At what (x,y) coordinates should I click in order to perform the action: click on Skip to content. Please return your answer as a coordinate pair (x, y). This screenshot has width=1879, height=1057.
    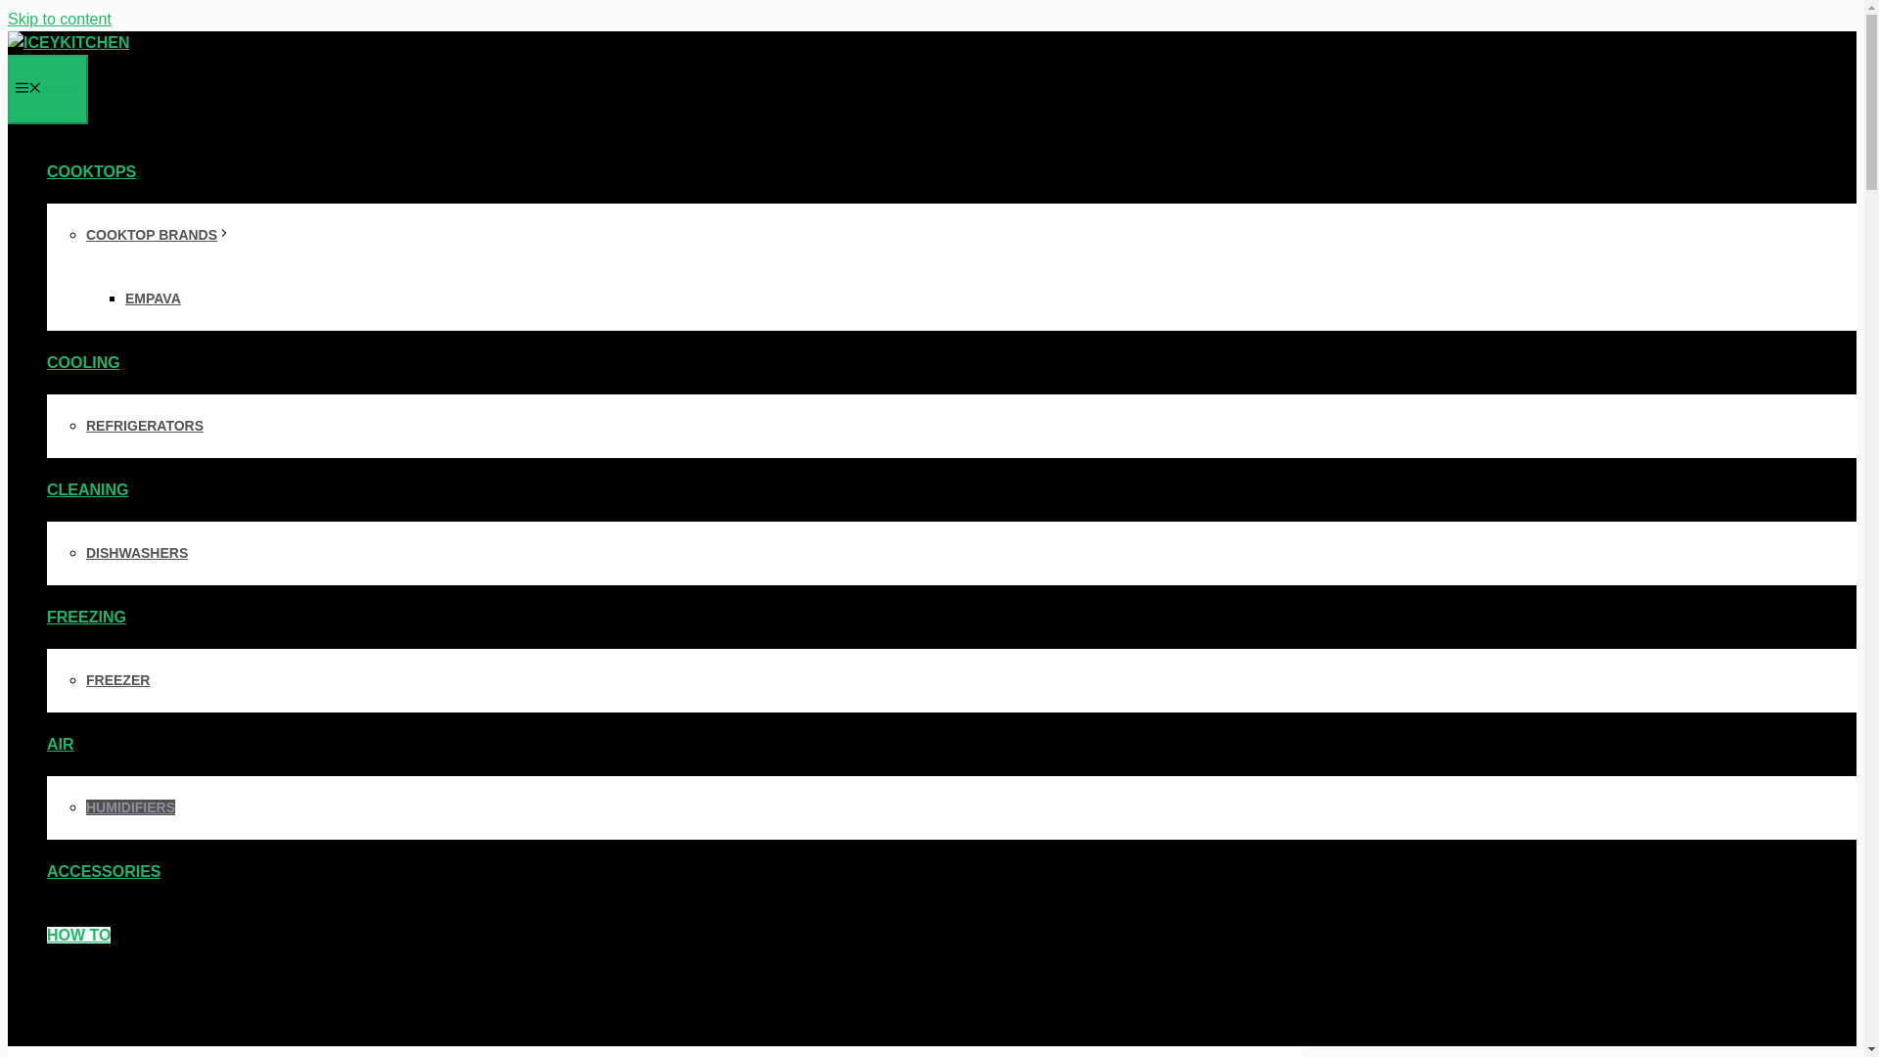
    Looking at the image, I should click on (59, 19).